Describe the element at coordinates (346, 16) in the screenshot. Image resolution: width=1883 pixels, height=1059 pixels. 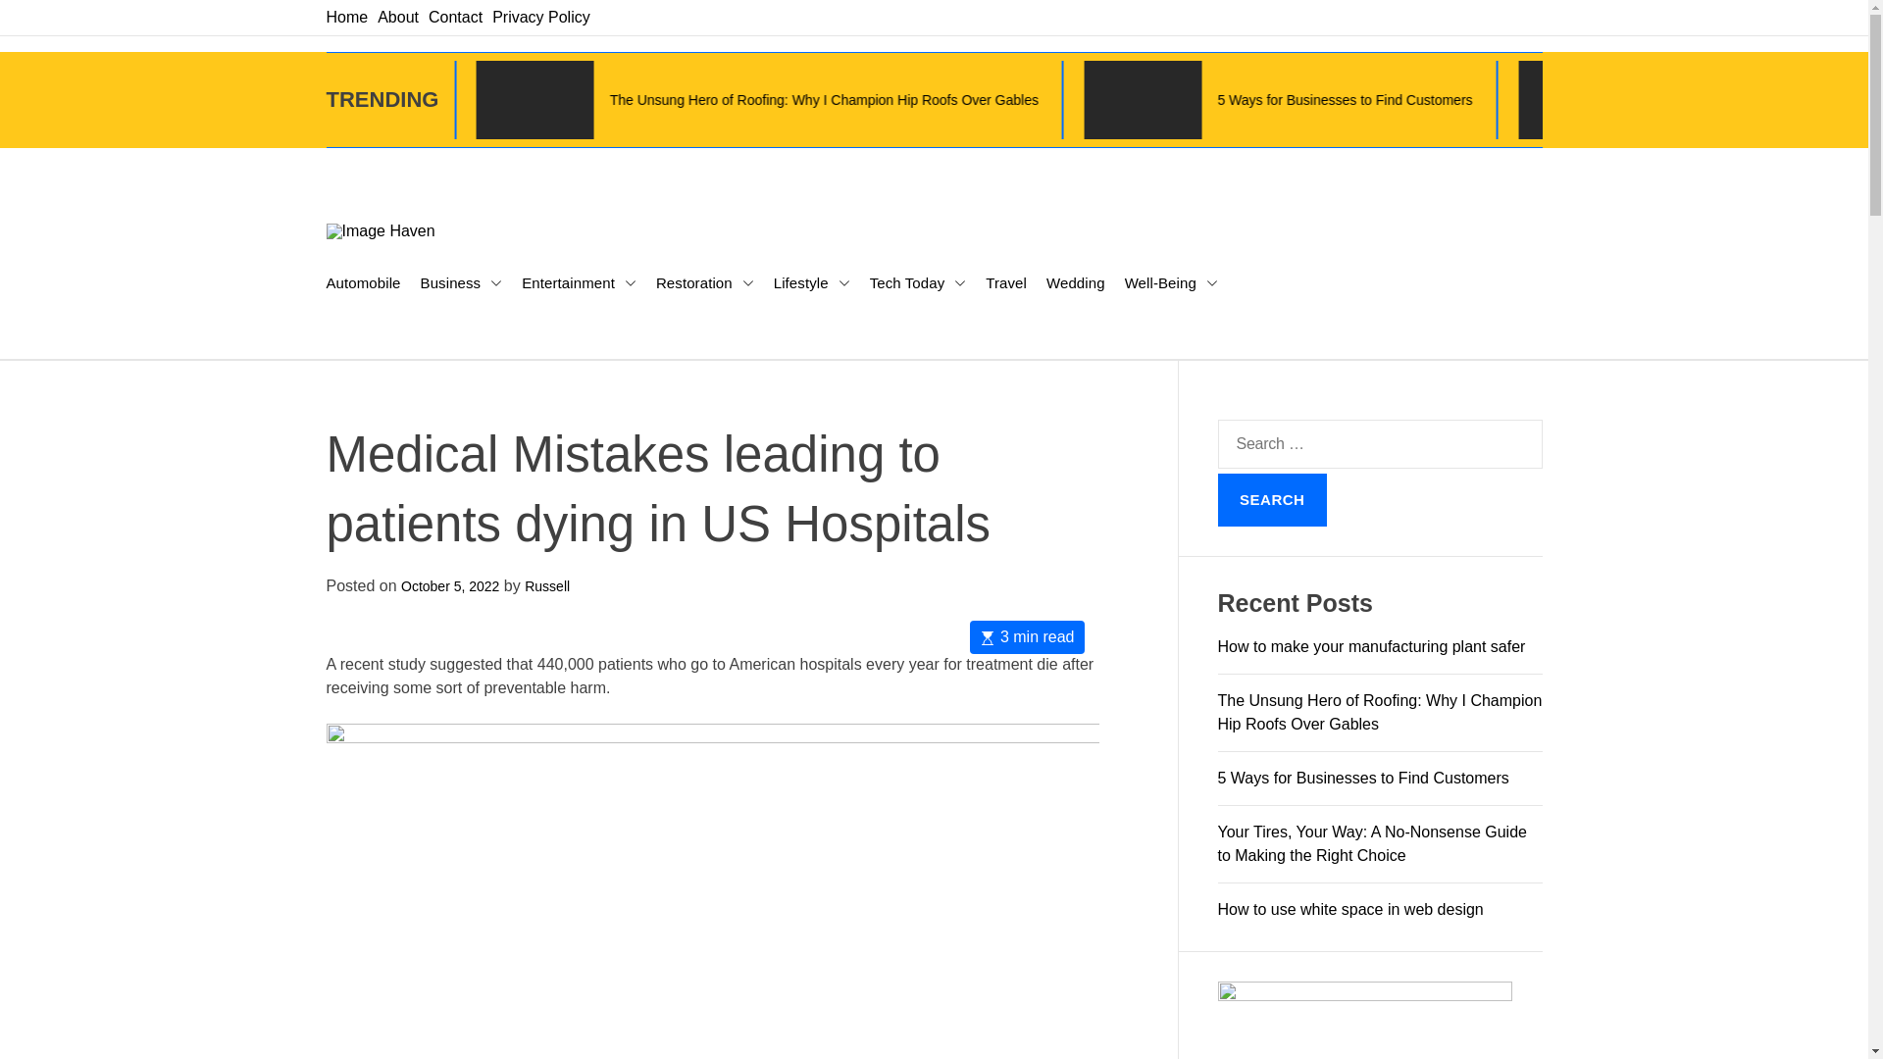
I see `Home` at that location.